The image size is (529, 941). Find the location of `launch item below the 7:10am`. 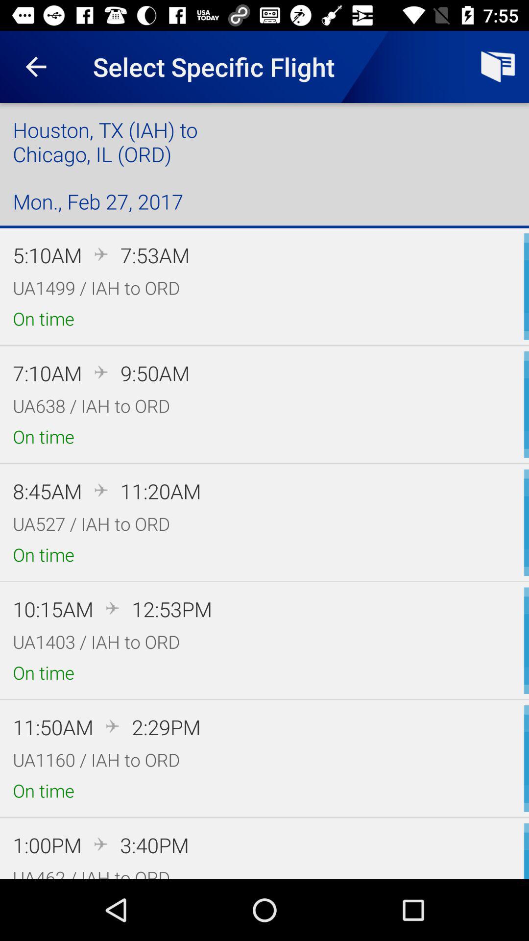

launch item below the 7:10am is located at coordinates (91, 406).